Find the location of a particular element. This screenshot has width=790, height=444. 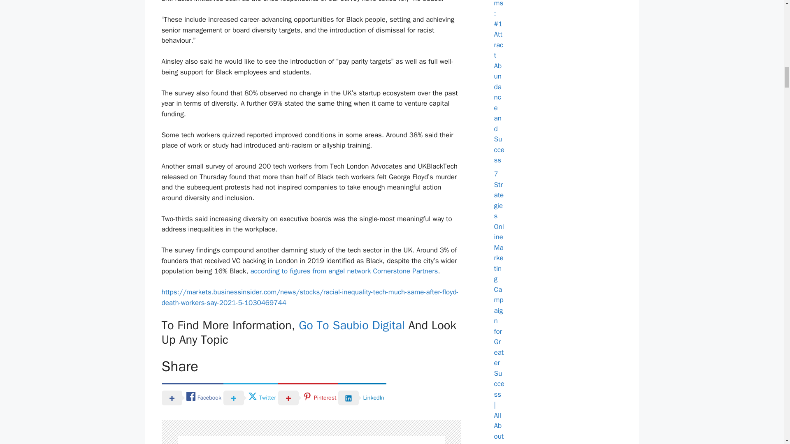

Facebook is located at coordinates (192, 397).